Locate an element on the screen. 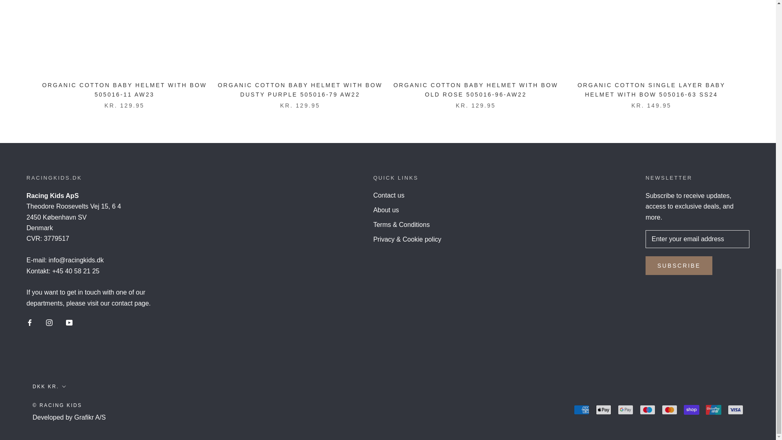  Union Pay is located at coordinates (714, 410).